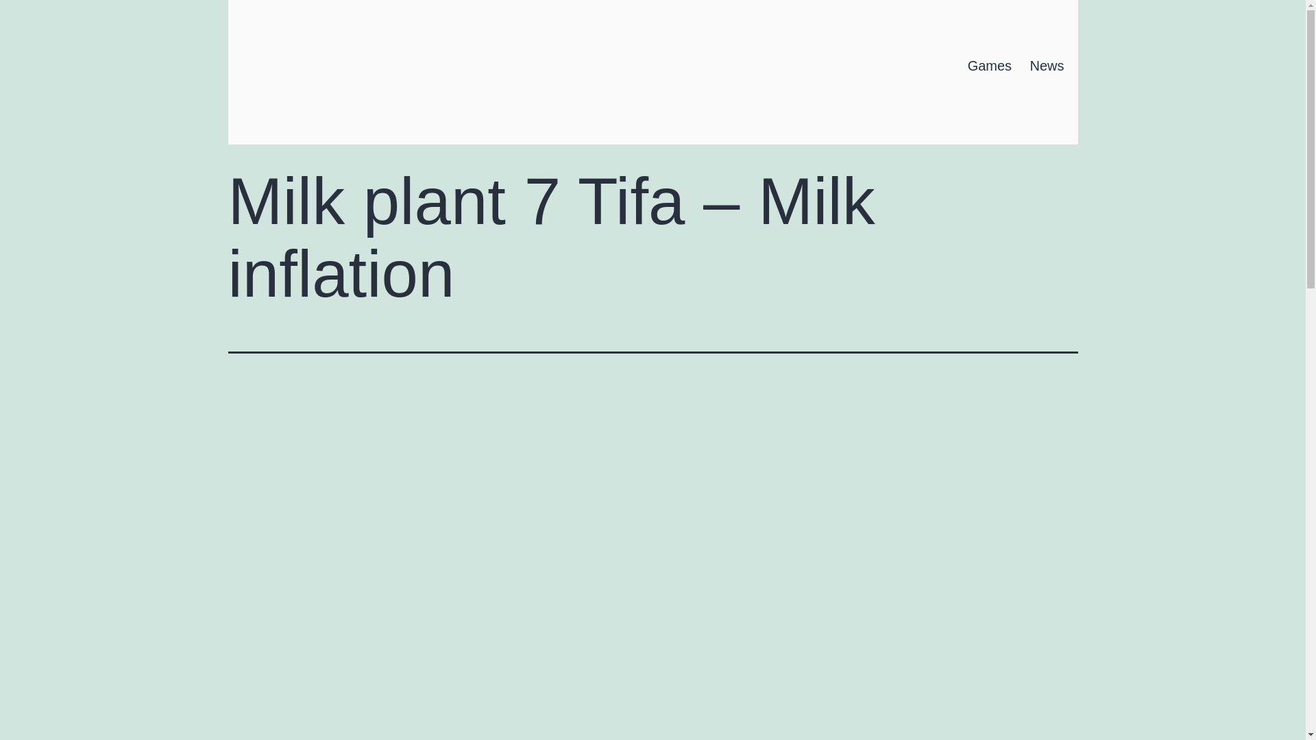 This screenshot has height=740, width=1316. I want to click on Games, so click(989, 66).